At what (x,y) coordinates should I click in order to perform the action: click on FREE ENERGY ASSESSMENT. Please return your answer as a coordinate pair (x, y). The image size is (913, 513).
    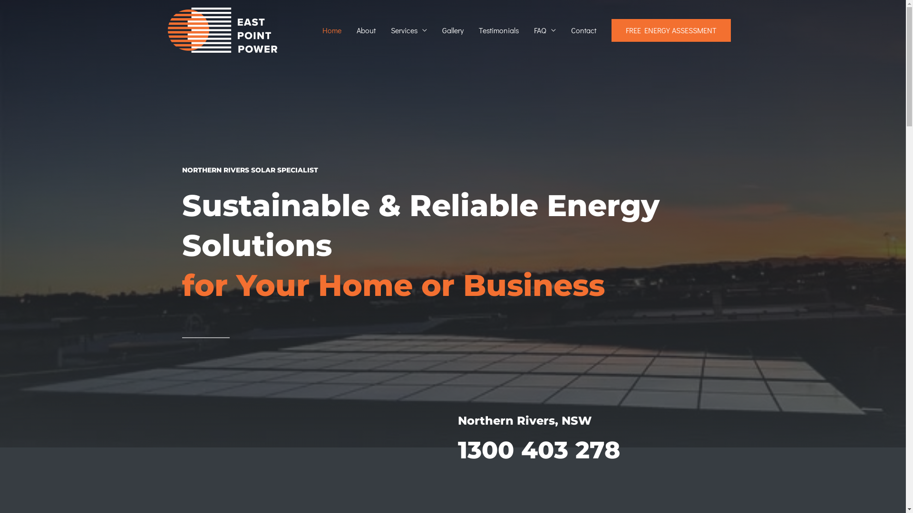
    Looking at the image, I should click on (671, 30).